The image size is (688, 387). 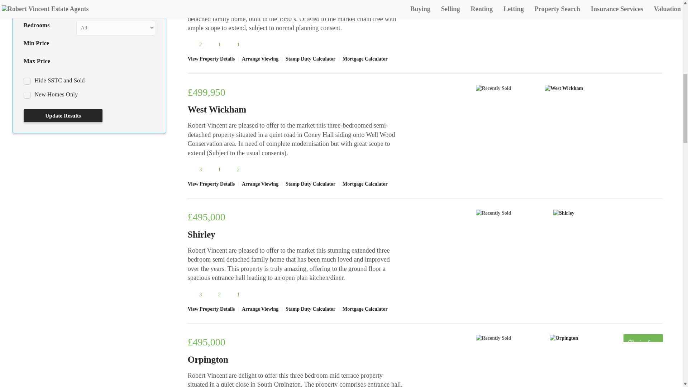 What do you see at coordinates (365, 59) in the screenshot?
I see `Mortgage Calculator` at bounding box center [365, 59].